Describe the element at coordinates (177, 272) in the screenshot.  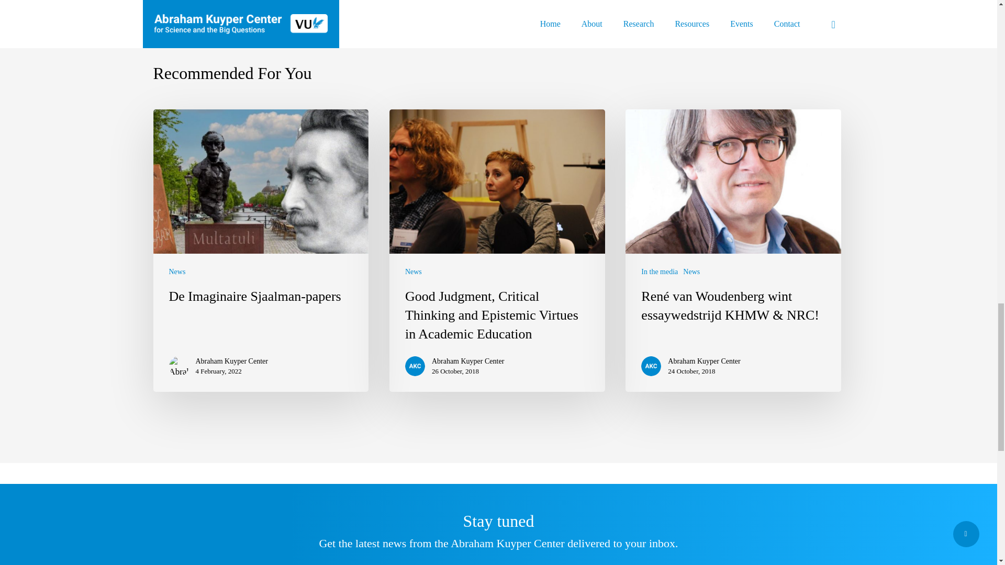
I see `News` at that location.